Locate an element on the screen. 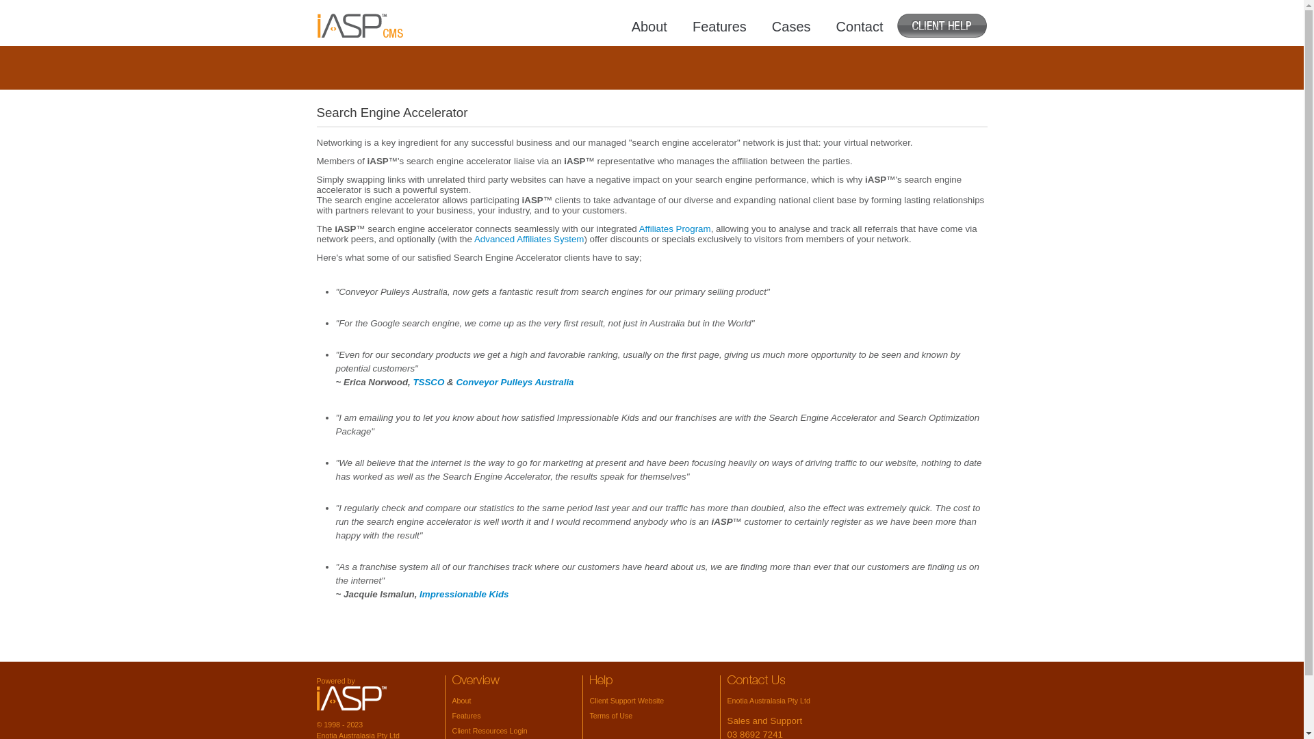  Conveyor Pulleys Australia is located at coordinates (515, 382).